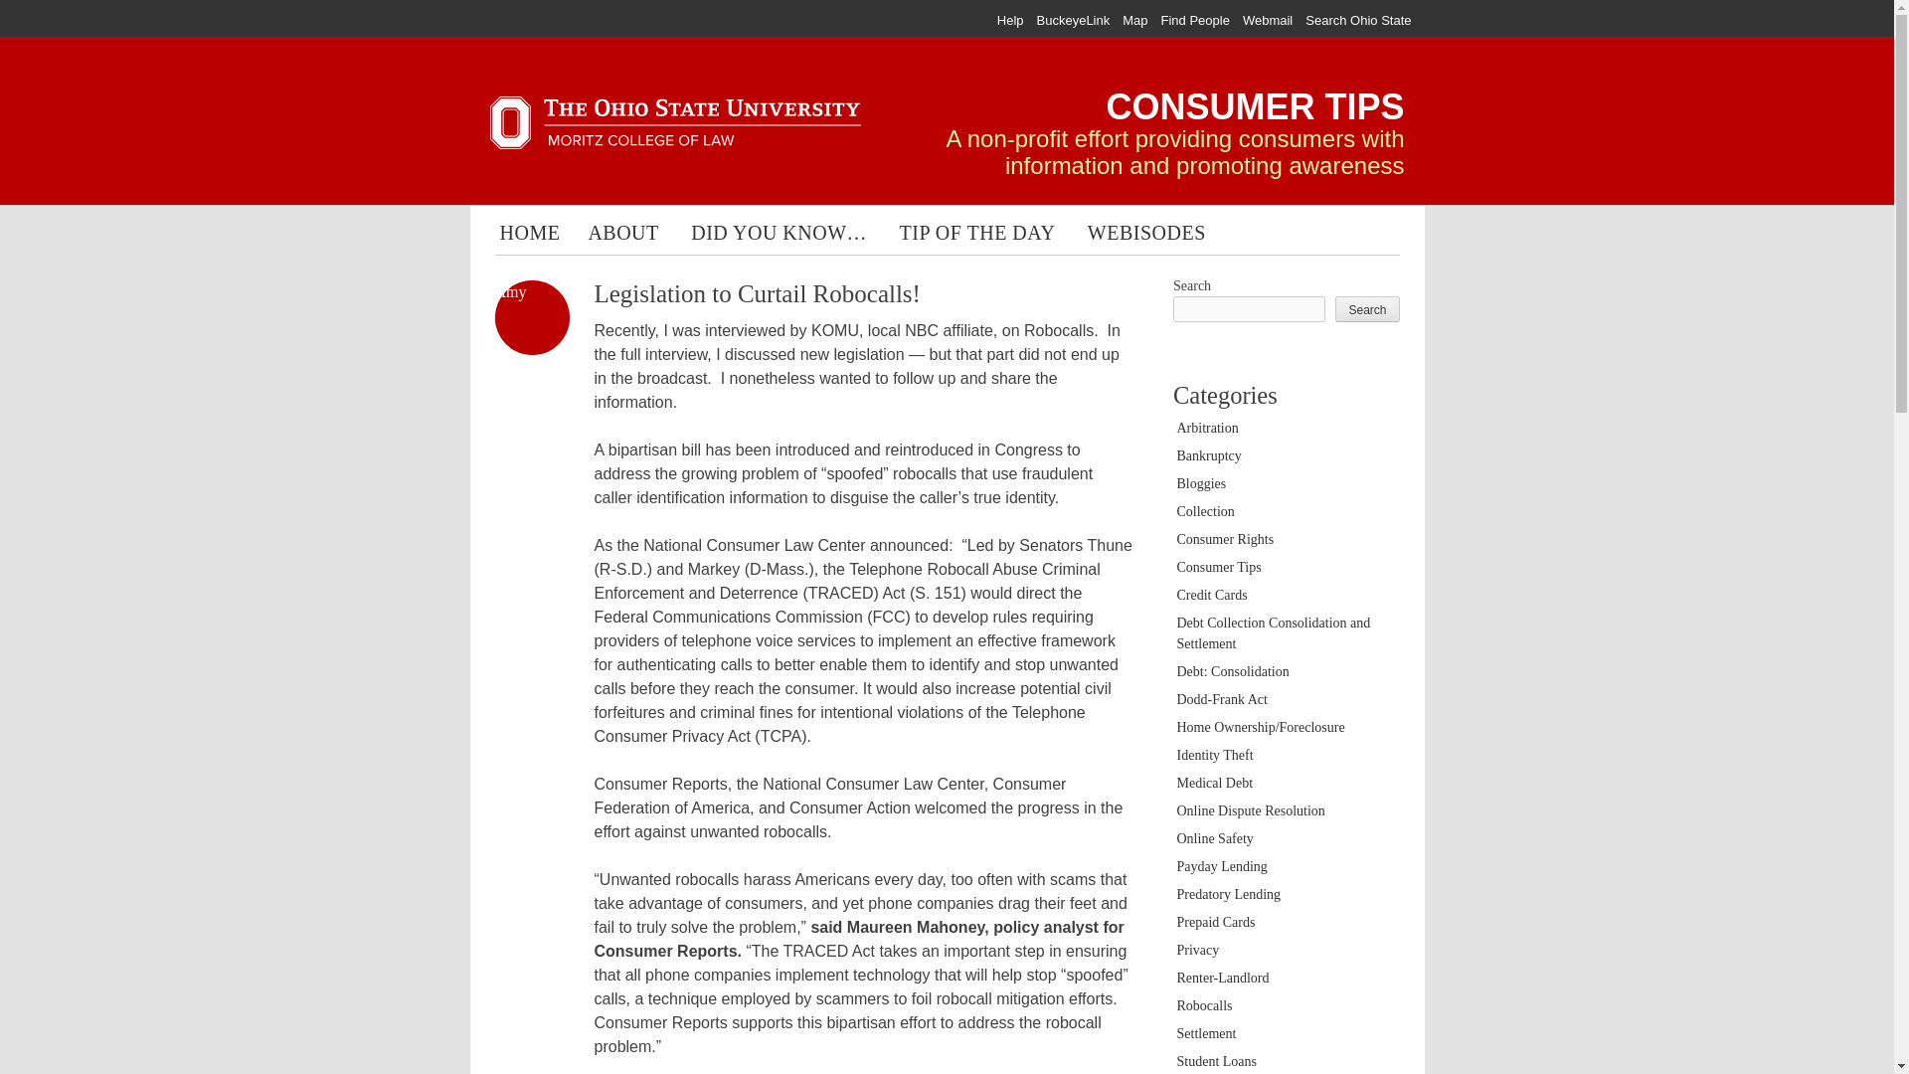 This screenshot has width=1909, height=1074. Describe the element at coordinates (1133, 20) in the screenshot. I see `Map` at that location.